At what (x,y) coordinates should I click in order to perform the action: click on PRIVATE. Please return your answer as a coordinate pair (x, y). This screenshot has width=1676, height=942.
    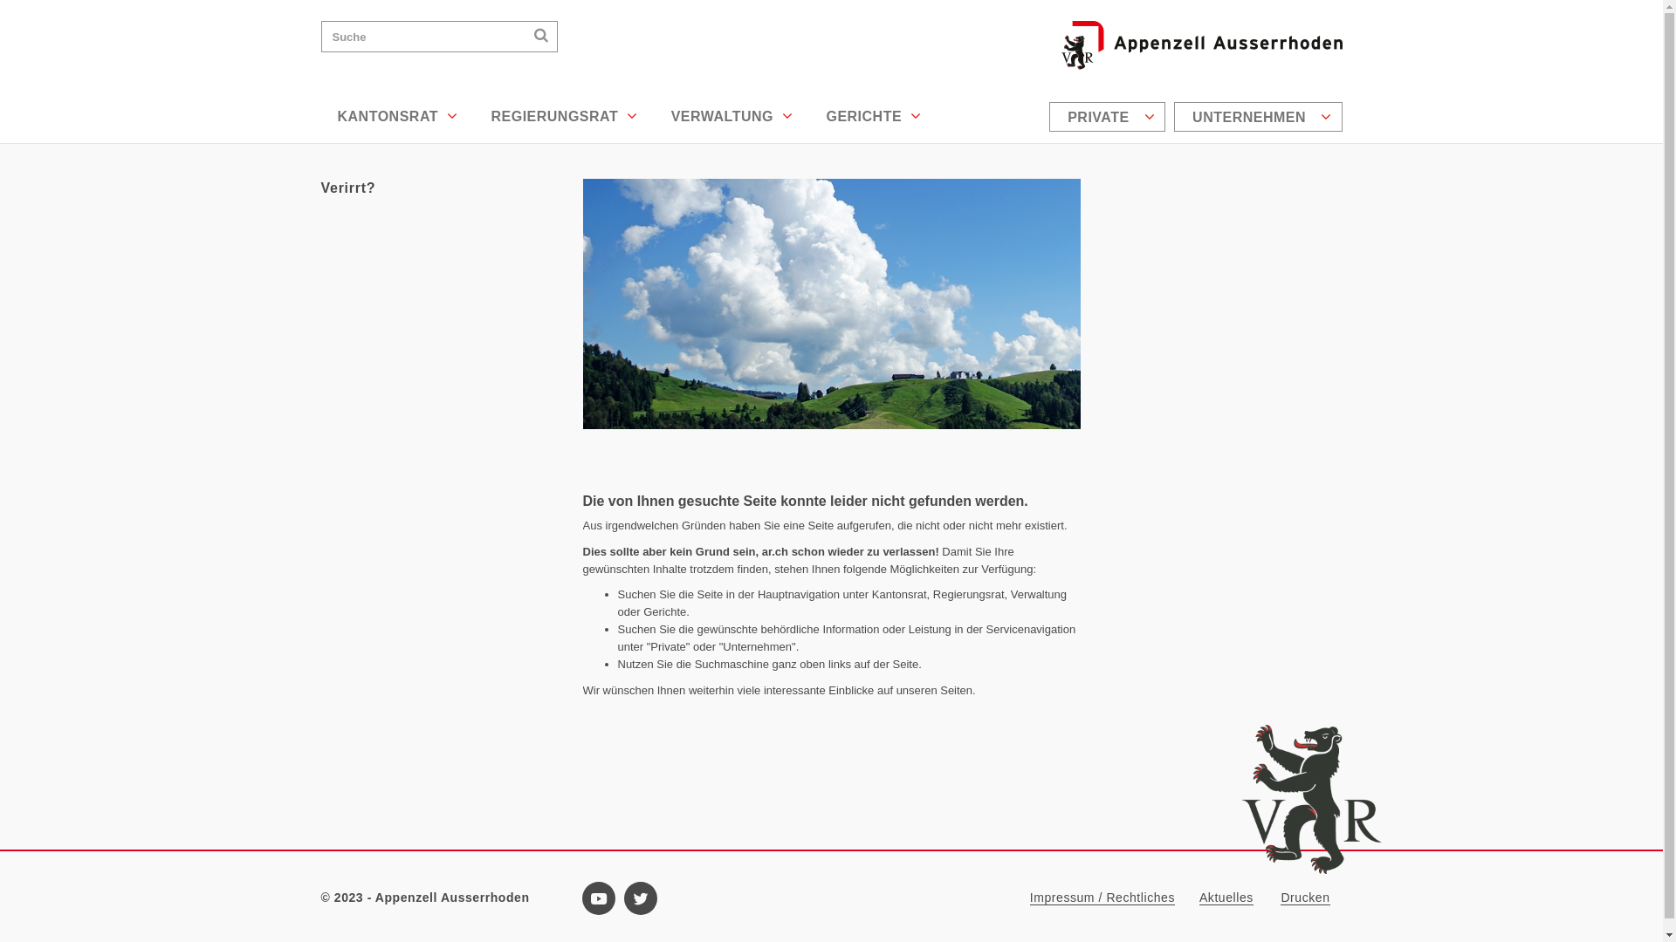
    Looking at the image, I should click on (1107, 117).